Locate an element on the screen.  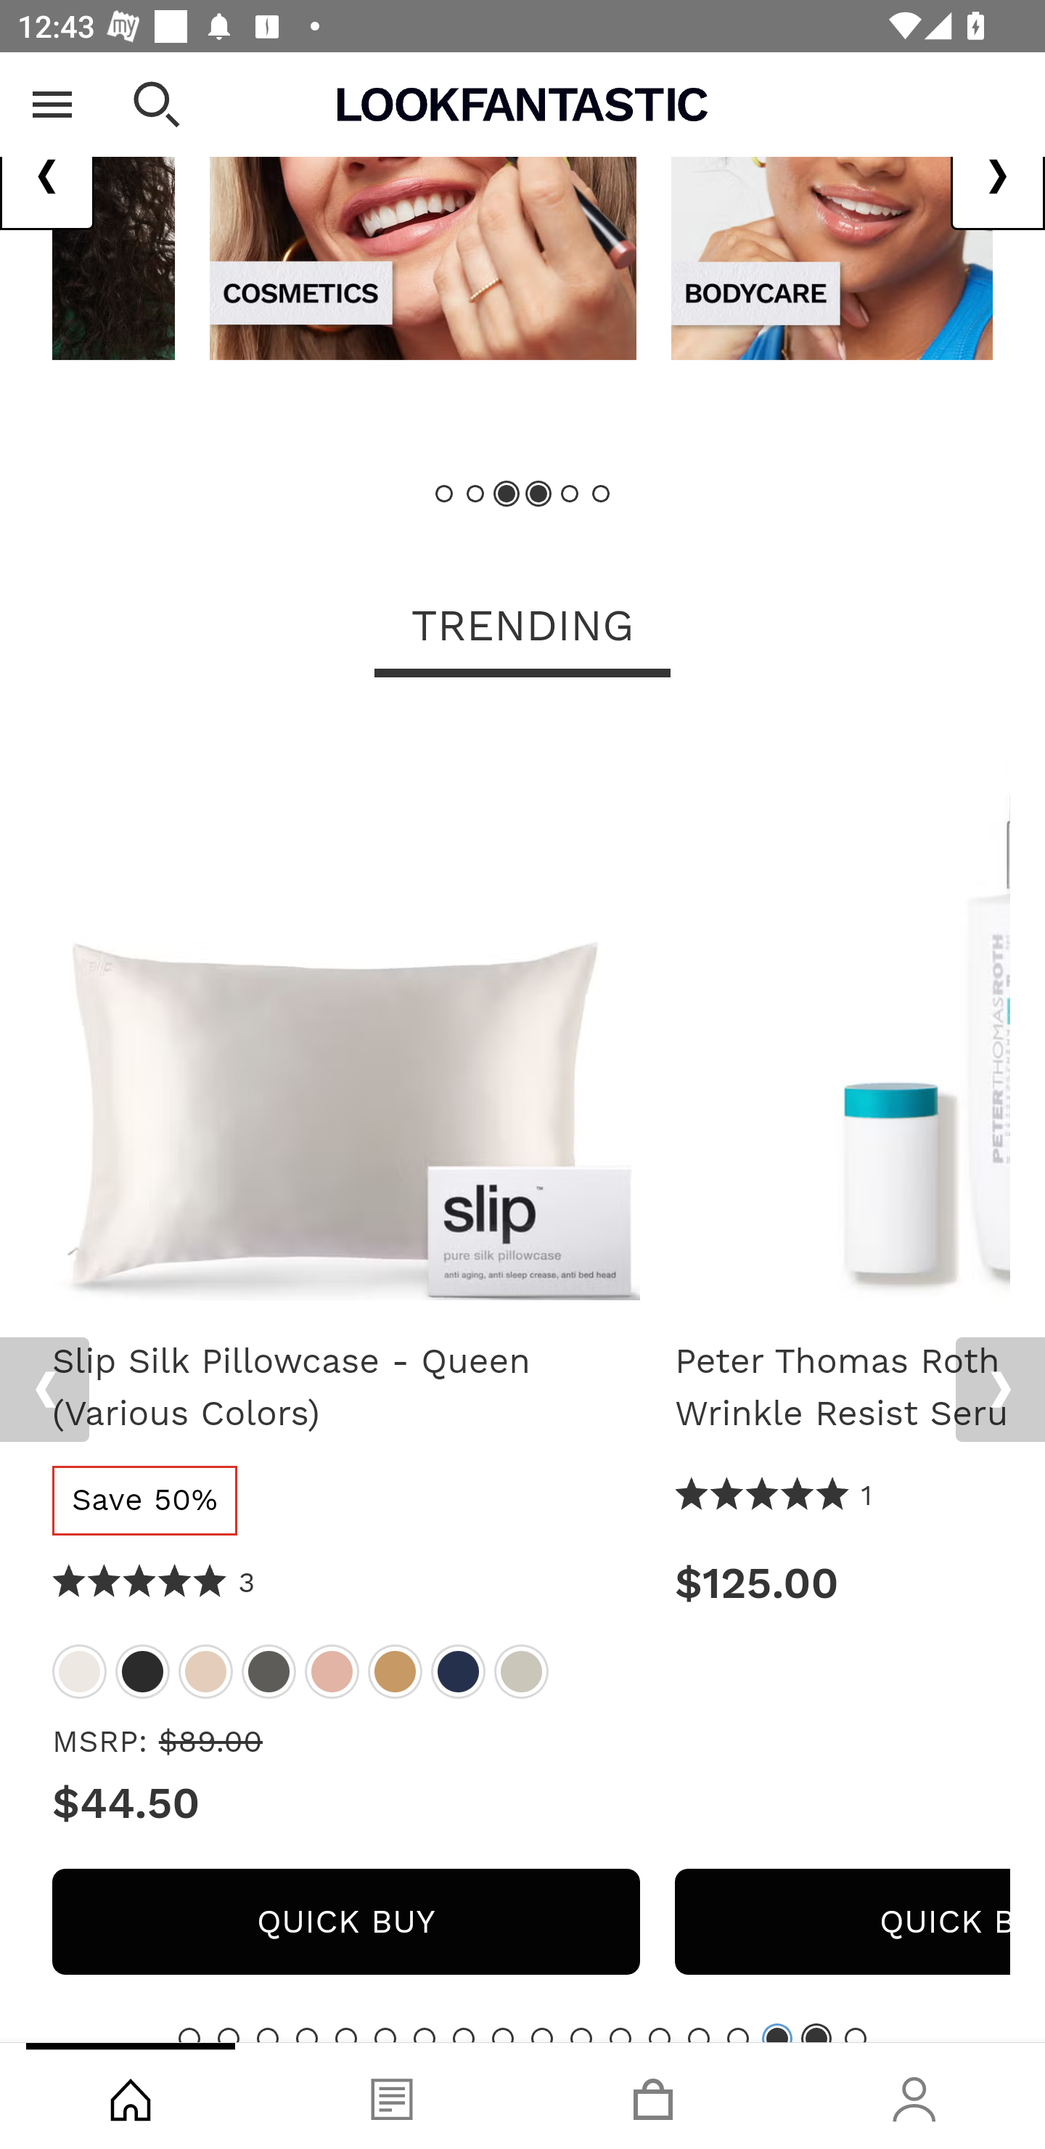
Slide 13 is located at coordinates (660, 2036).